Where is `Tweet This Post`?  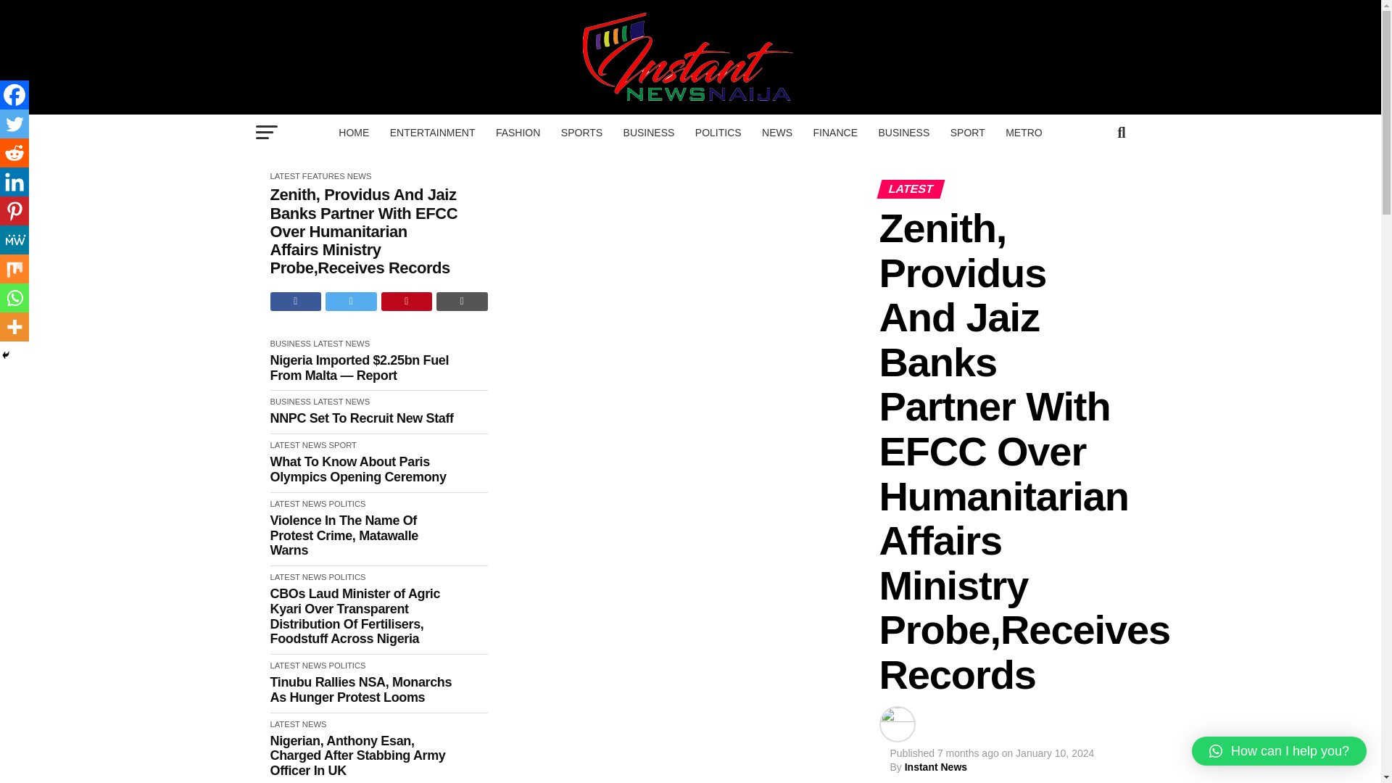 Tweet This Post is located at coordinates (351, 301).